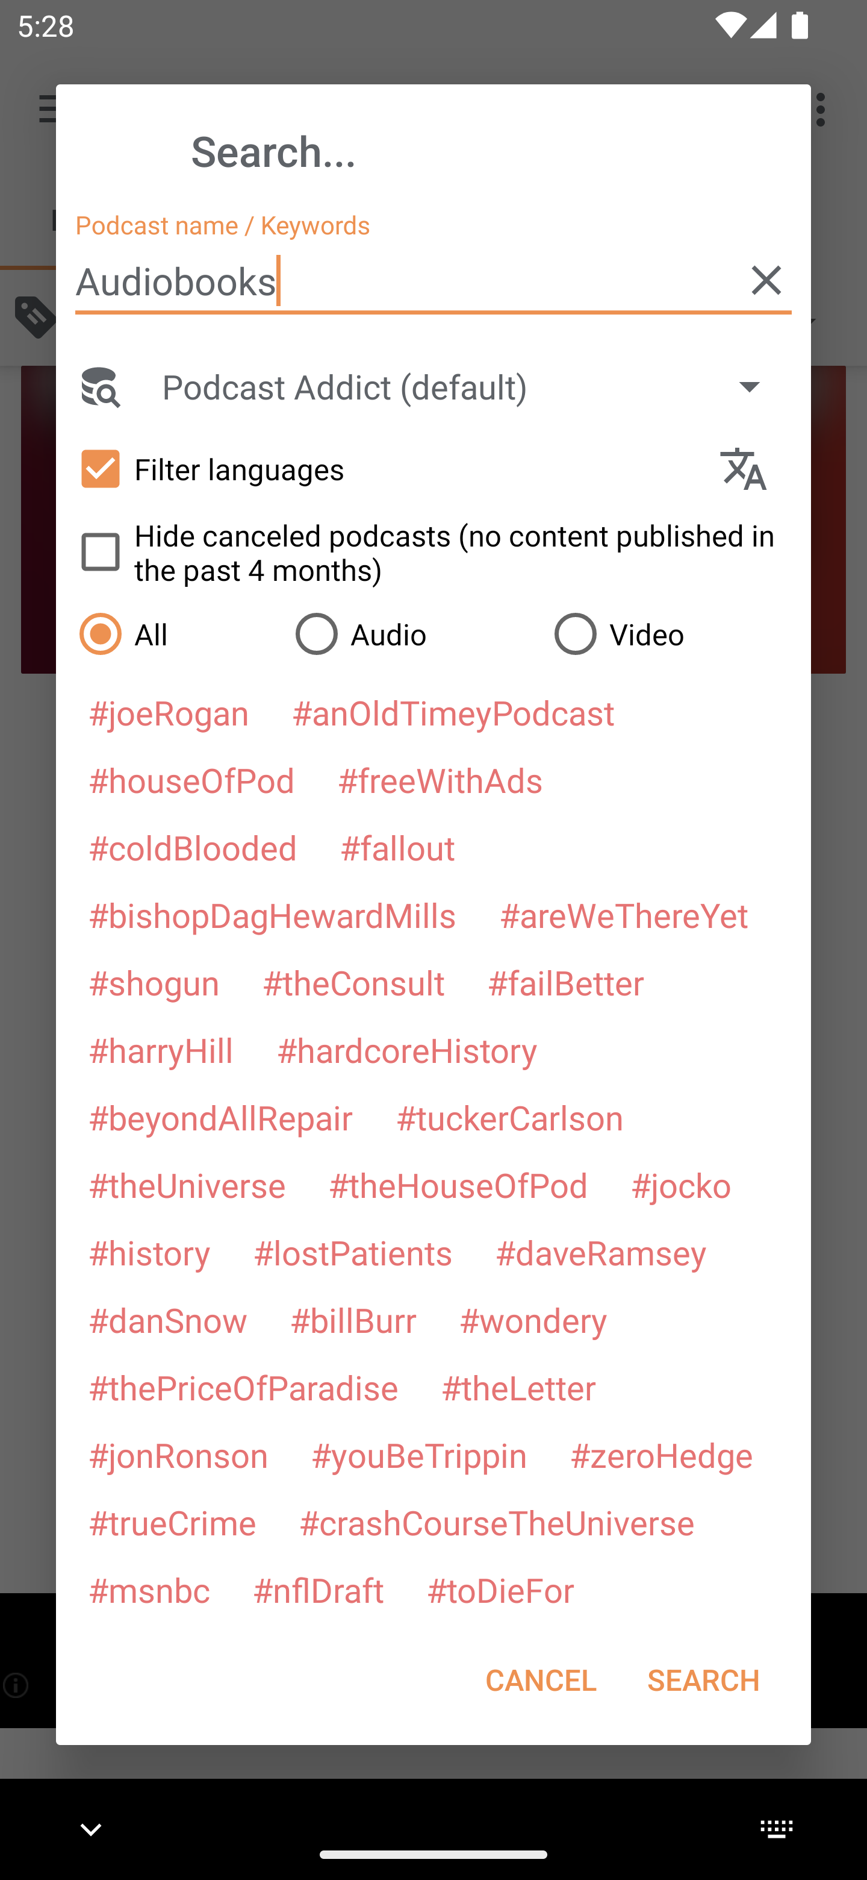 This screenshot has width=867, height=1880. I want to click on Languages selection, so click(754, 469).